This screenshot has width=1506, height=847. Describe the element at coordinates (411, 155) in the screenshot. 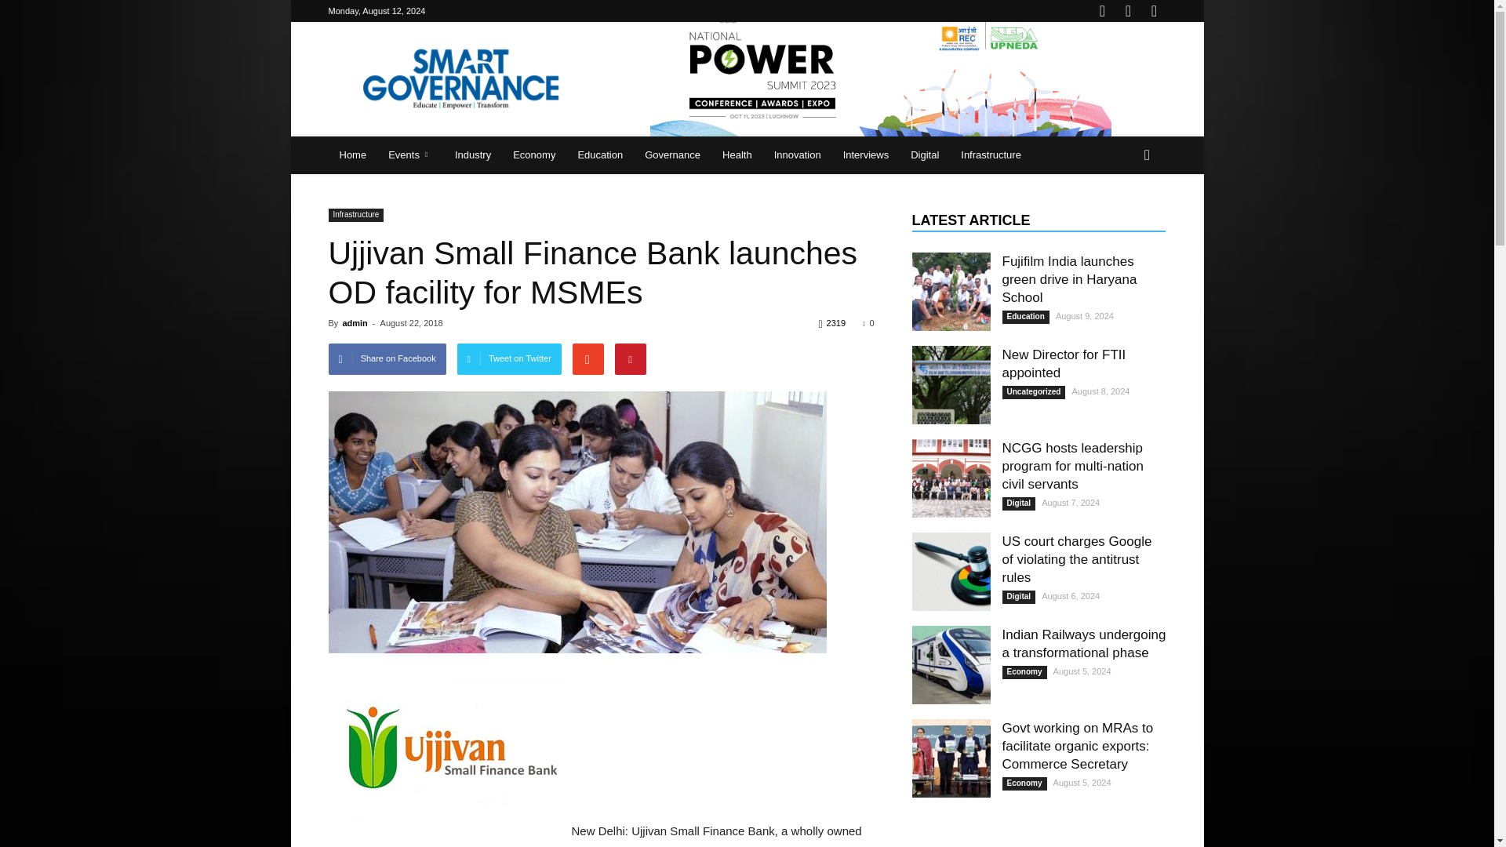

I see `Events` at that location.